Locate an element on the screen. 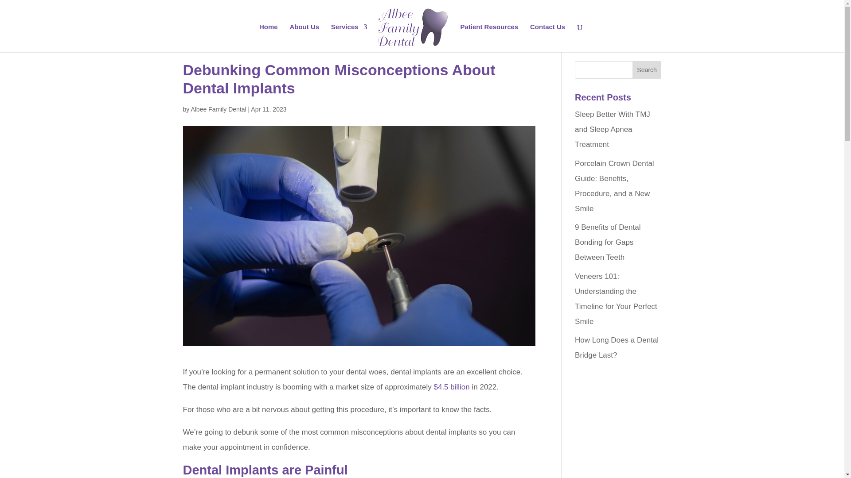 Image resolution: width=851 pixels, height=478 pixels. Posts by Albee Family Dental is located at coordinates (218, 109).